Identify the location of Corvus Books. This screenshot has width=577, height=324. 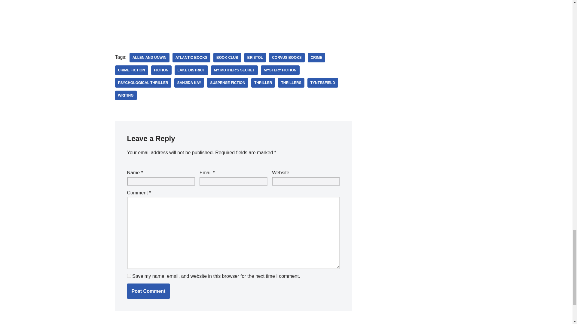
(287, 58).